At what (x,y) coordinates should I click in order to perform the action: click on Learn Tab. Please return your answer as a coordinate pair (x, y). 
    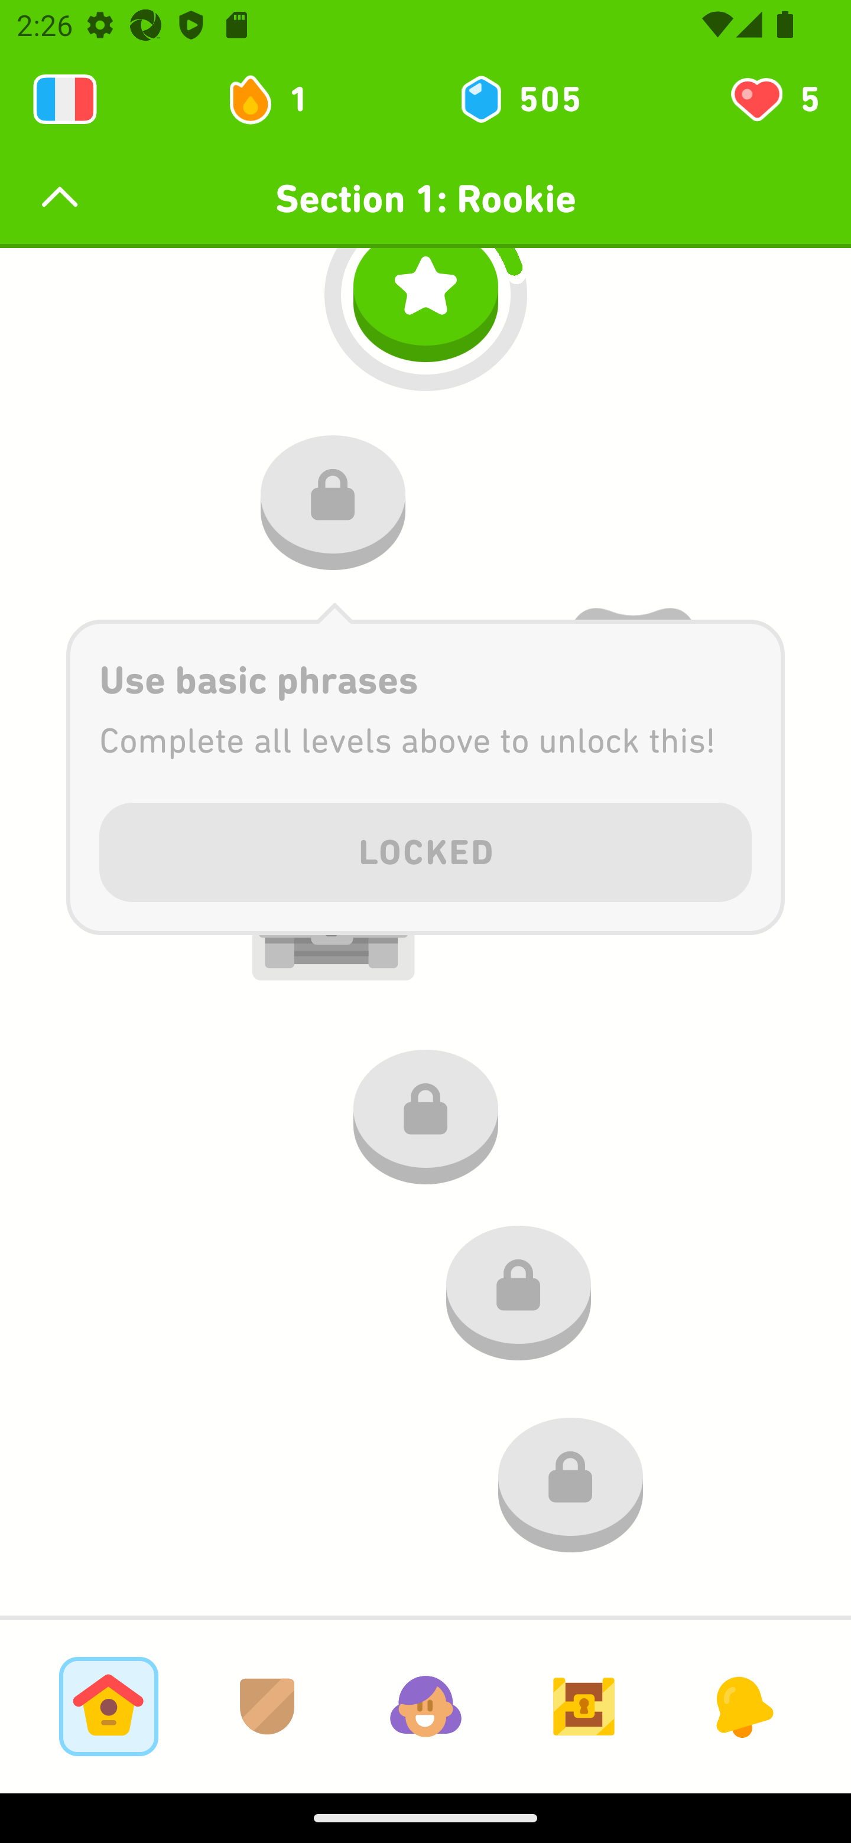
    Looking at the image, I should click on (108, 1706).